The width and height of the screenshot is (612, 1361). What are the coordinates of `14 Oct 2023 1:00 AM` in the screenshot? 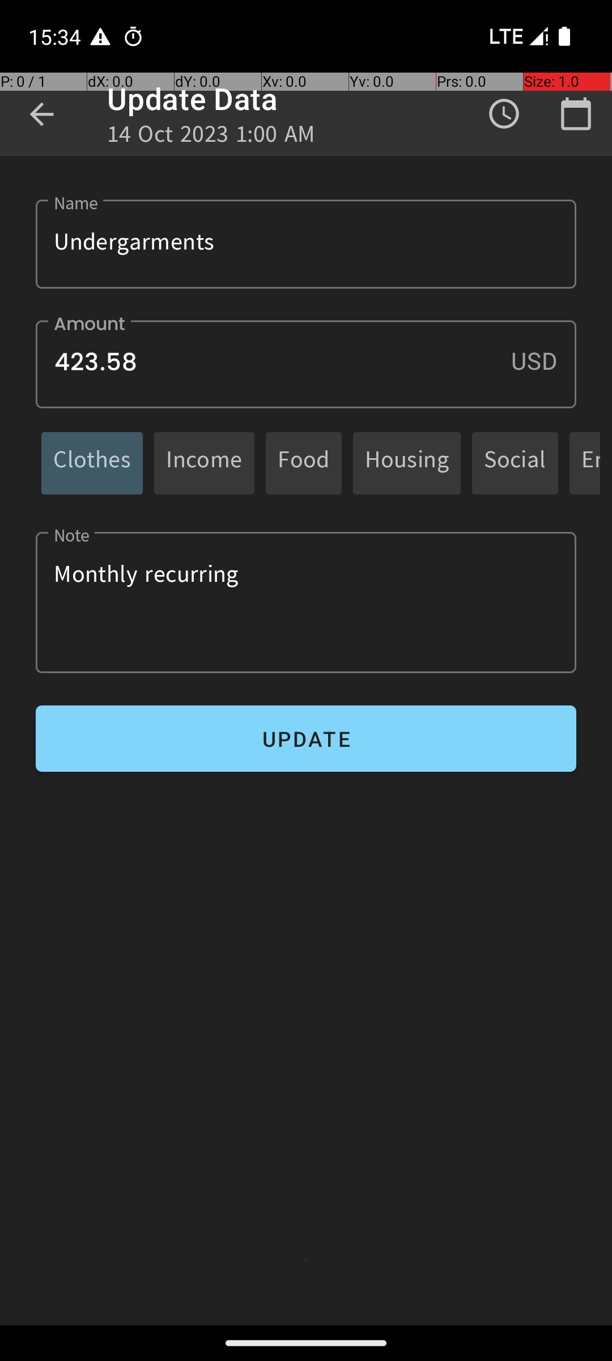 It's located at (211, 137).